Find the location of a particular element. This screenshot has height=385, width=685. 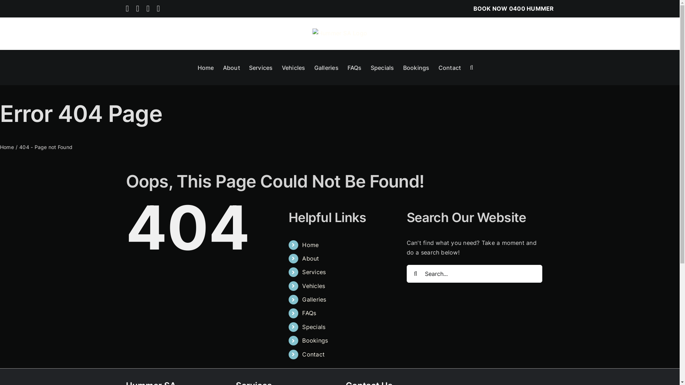

FAQs is located at coordinates (309, 313).